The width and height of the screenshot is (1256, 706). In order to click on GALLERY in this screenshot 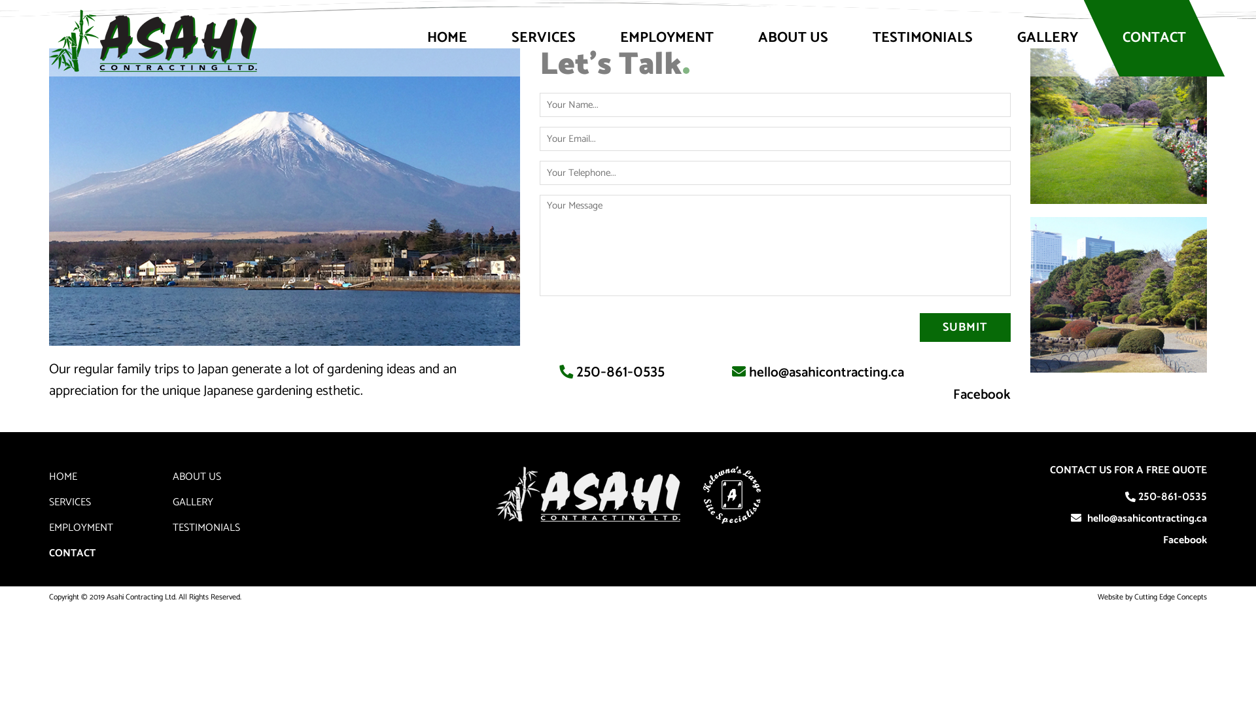, I will do `click(193, 502)`.